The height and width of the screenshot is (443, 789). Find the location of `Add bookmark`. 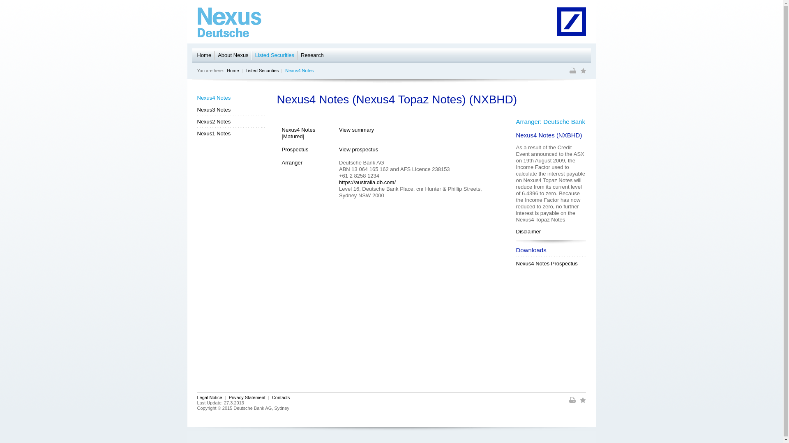

Add bookmark is located at coordinates (583, 401).